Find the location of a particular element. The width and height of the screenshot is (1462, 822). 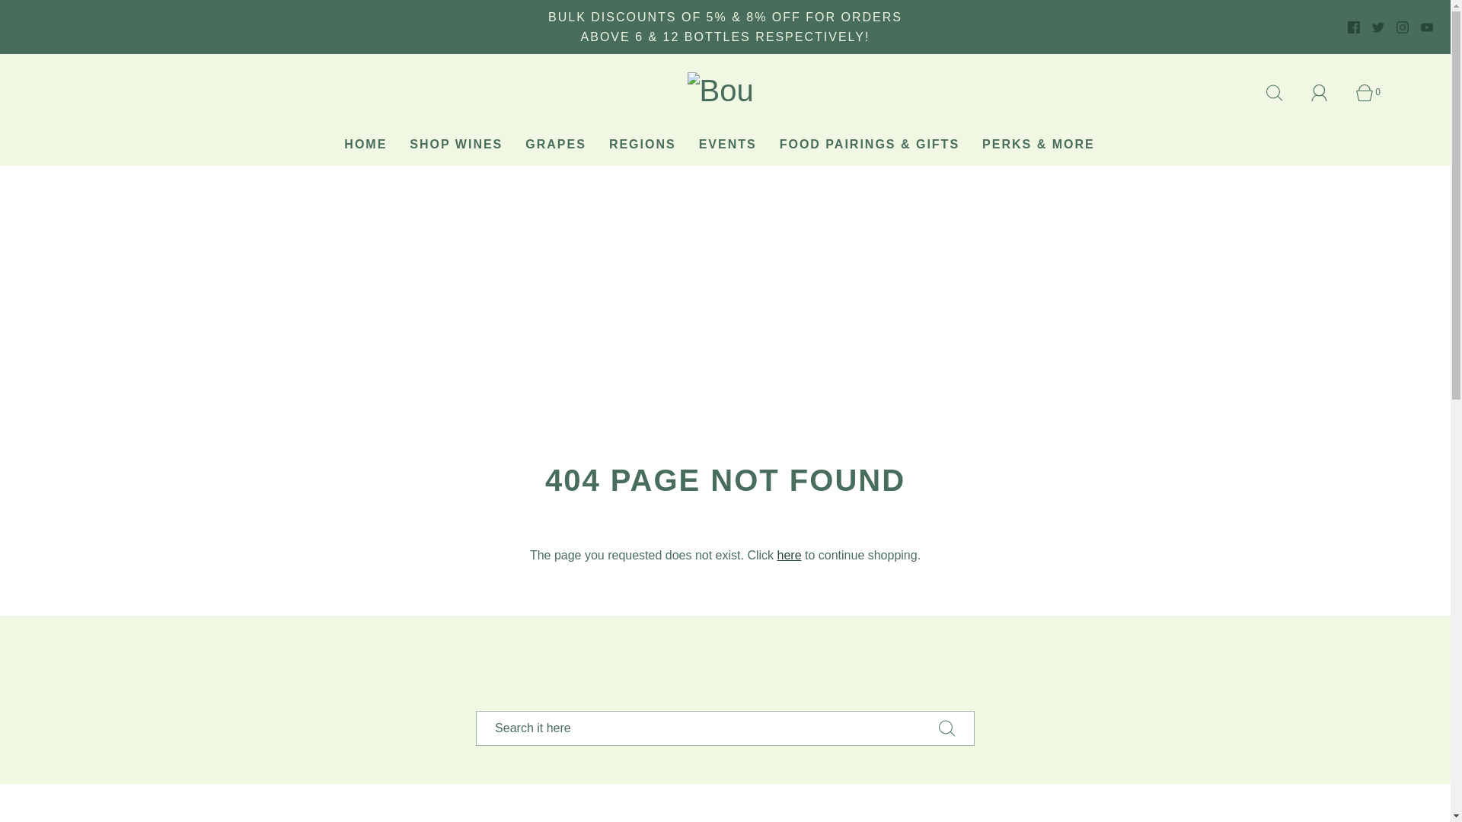

Search is located at coordinates (1282, 93).